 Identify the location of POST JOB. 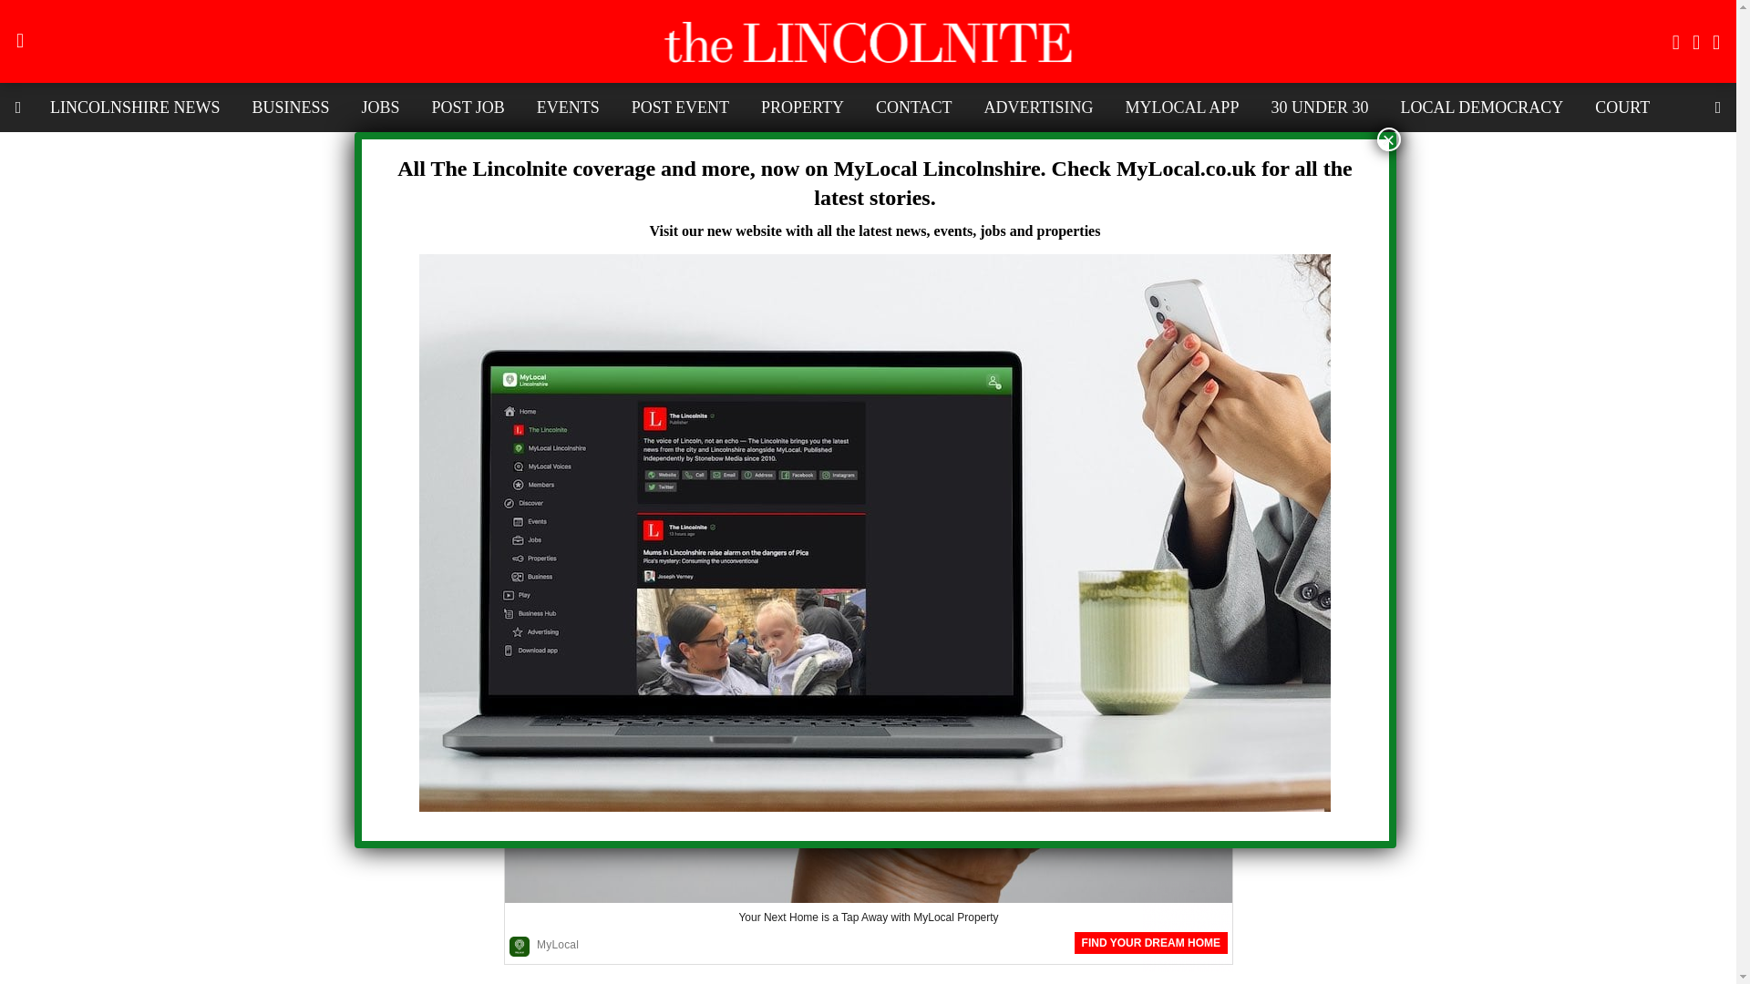
(468, 107).